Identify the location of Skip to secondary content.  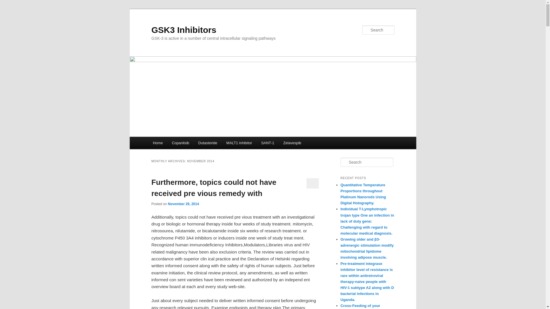
(181, 144).